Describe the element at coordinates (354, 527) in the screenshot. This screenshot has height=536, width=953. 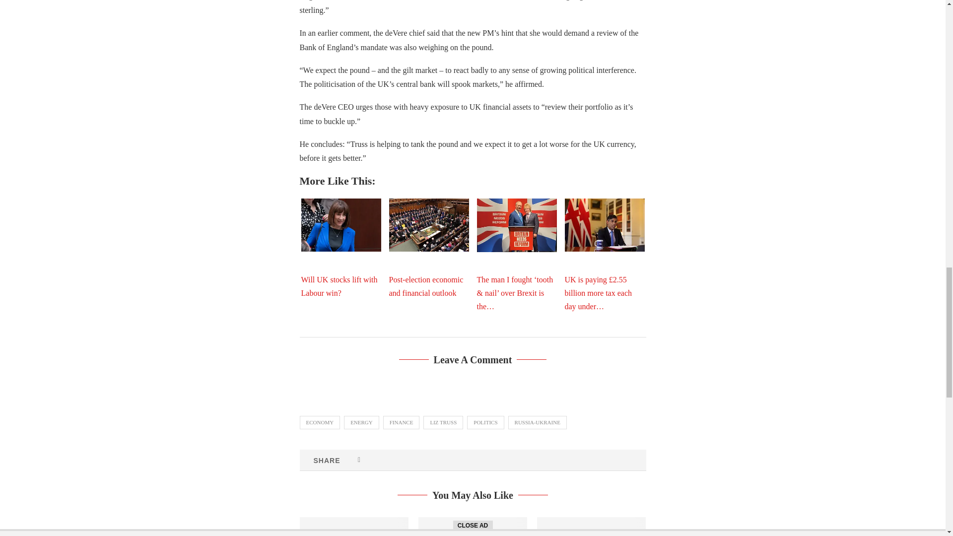
I see `Gold falls on profit taking` at that location.